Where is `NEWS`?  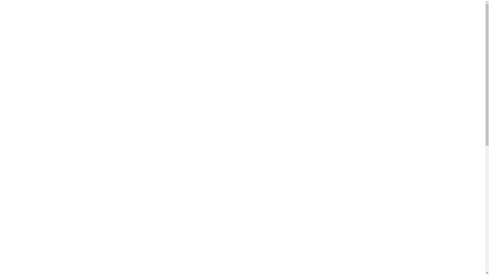
NEWS is located at coordinates (361, 33).